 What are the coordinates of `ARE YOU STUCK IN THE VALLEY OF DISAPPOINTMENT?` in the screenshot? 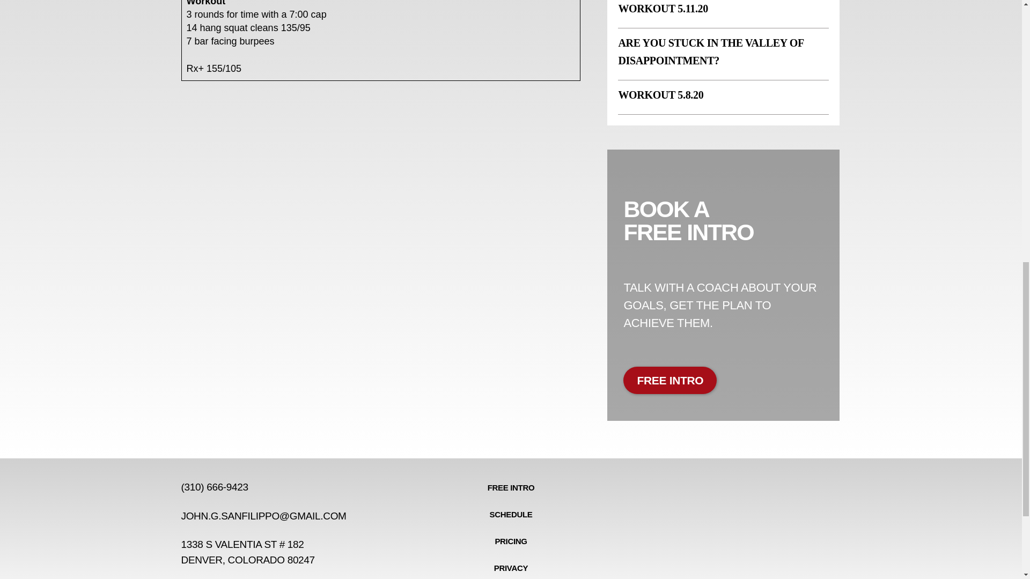 It's located at (710, 51).